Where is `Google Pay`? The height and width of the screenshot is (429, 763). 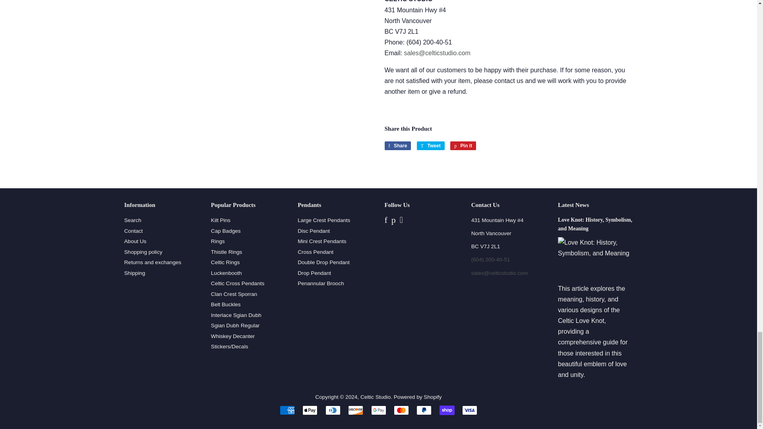 Google Pay is located at coordinates (378, 410).